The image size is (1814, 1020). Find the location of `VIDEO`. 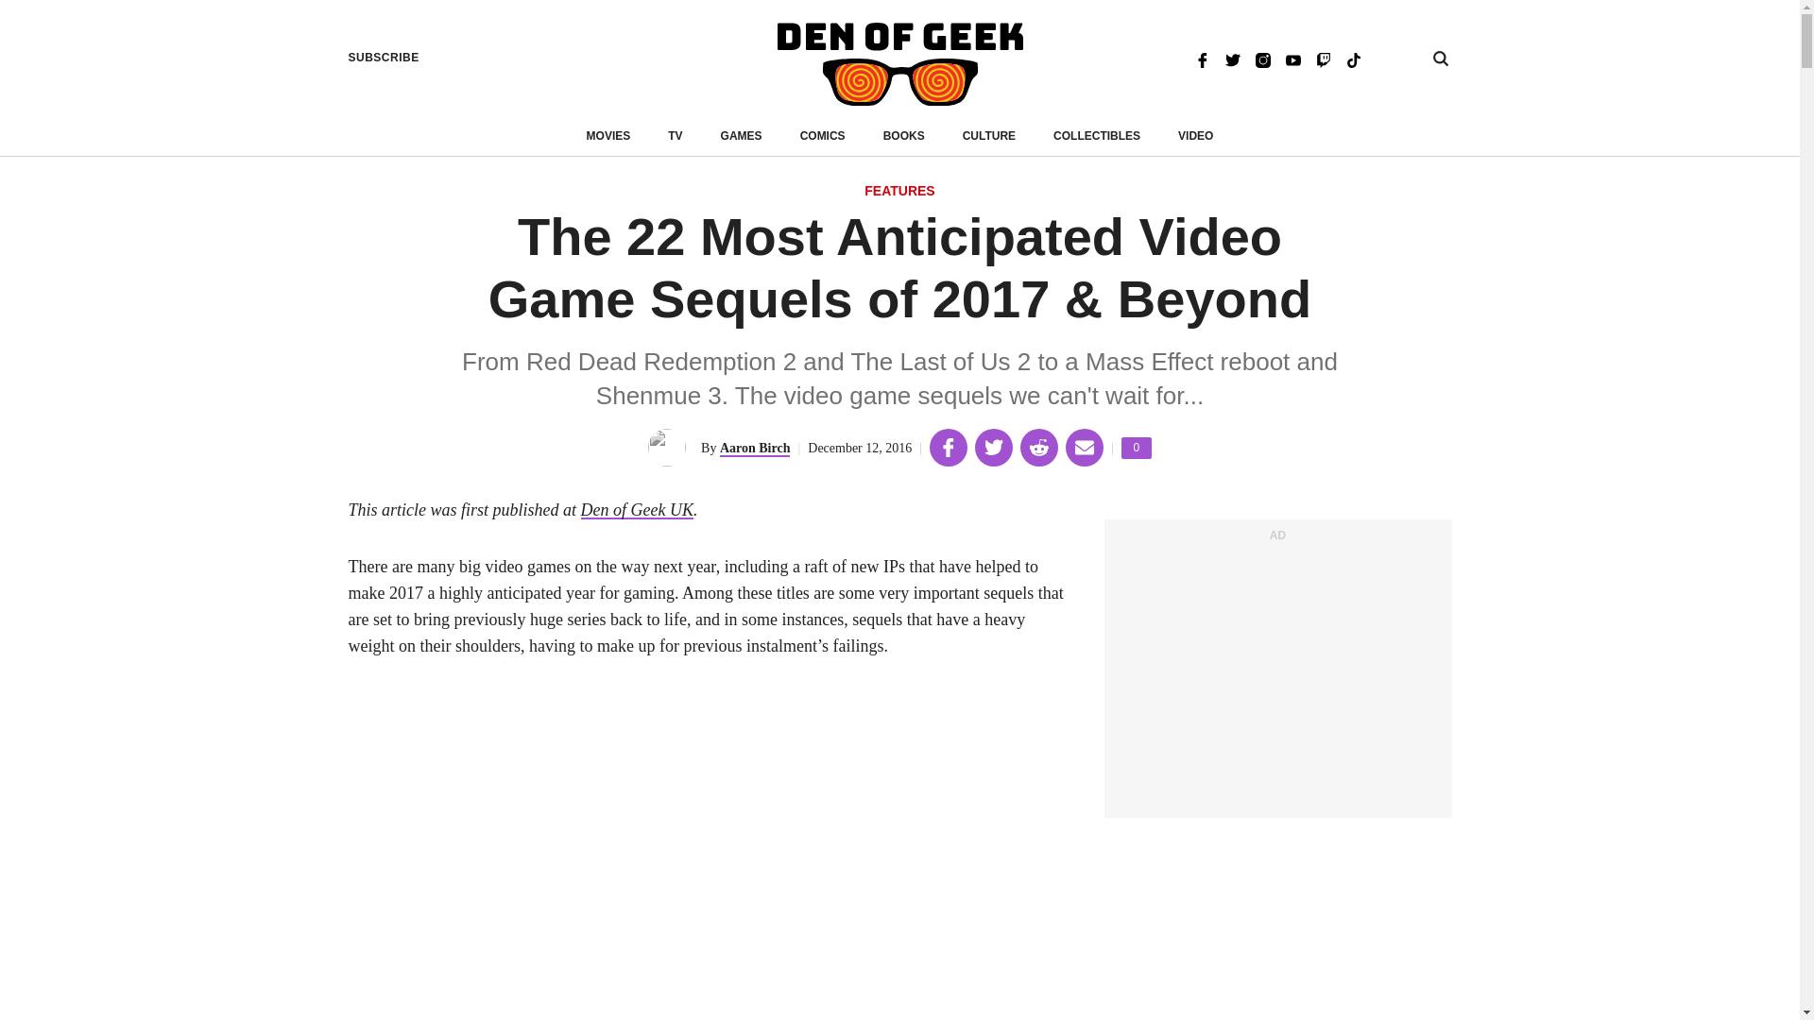

VIDEO is located at coordinates (1195, 136).